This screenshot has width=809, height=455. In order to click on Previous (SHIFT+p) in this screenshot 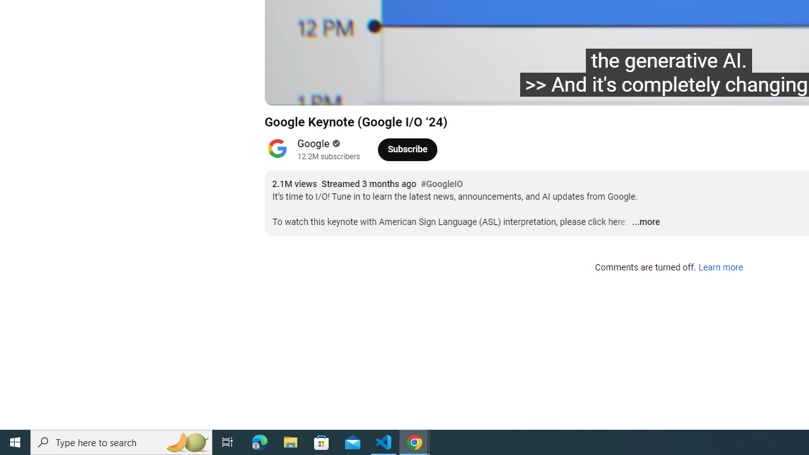, I will do `click(288, 90)`.